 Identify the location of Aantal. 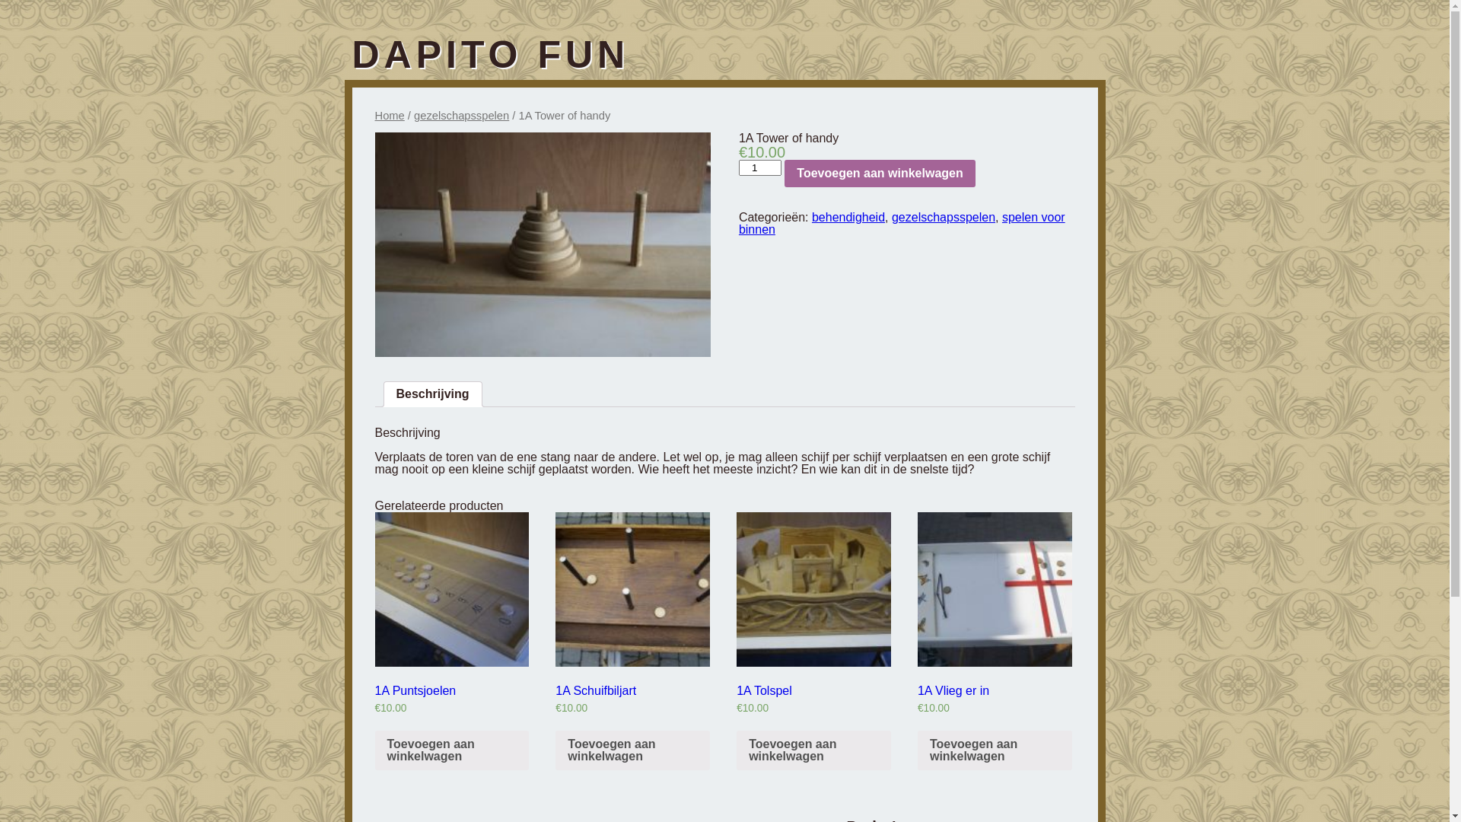
(760, 167).